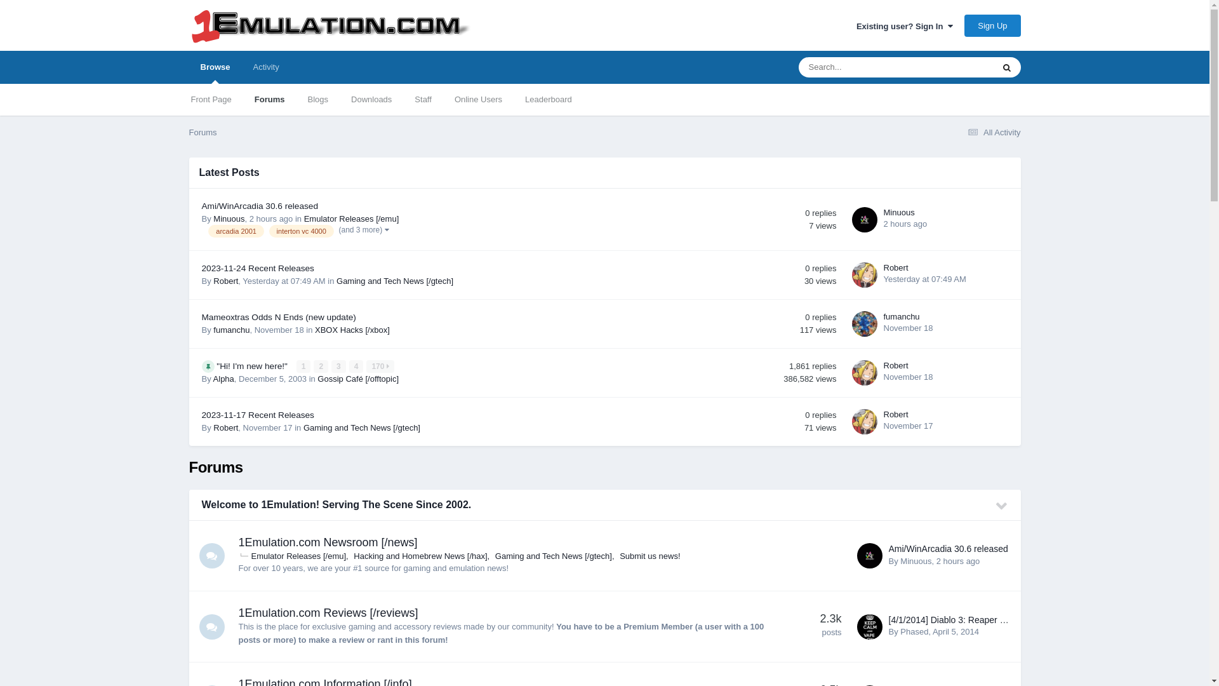 This screenshot has height=686, width=1219. What do you see at coordinates (317, 100) in the screenshot?
I see `Blogs` at bounding box center [317, 100].